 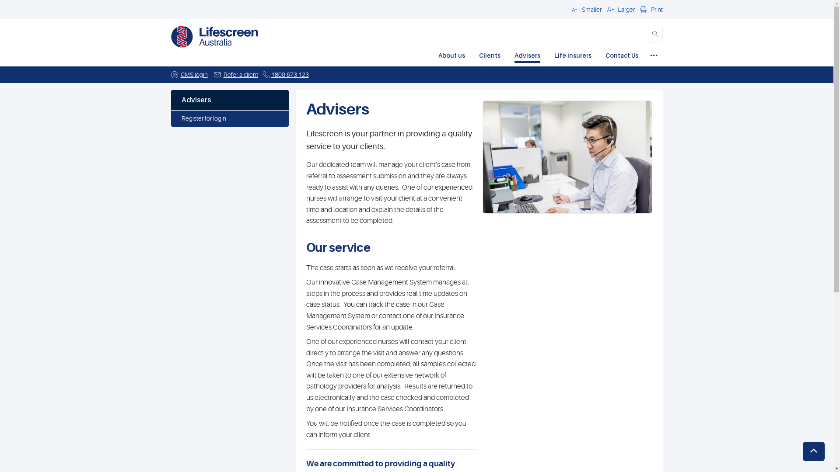 What do you see at coordinates (650, 9) in the screenshot?
I see `Print` at bounding box center [650, 9].